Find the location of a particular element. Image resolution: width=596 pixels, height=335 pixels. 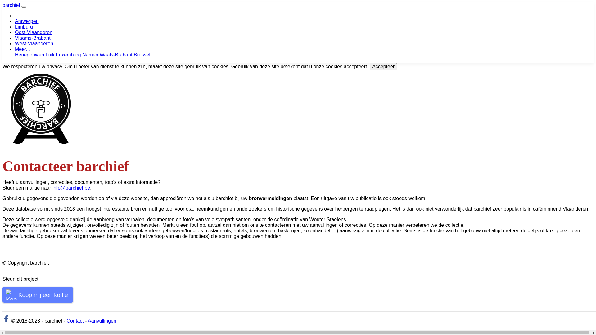

Luxemburg is located at coordinates (69, 55).